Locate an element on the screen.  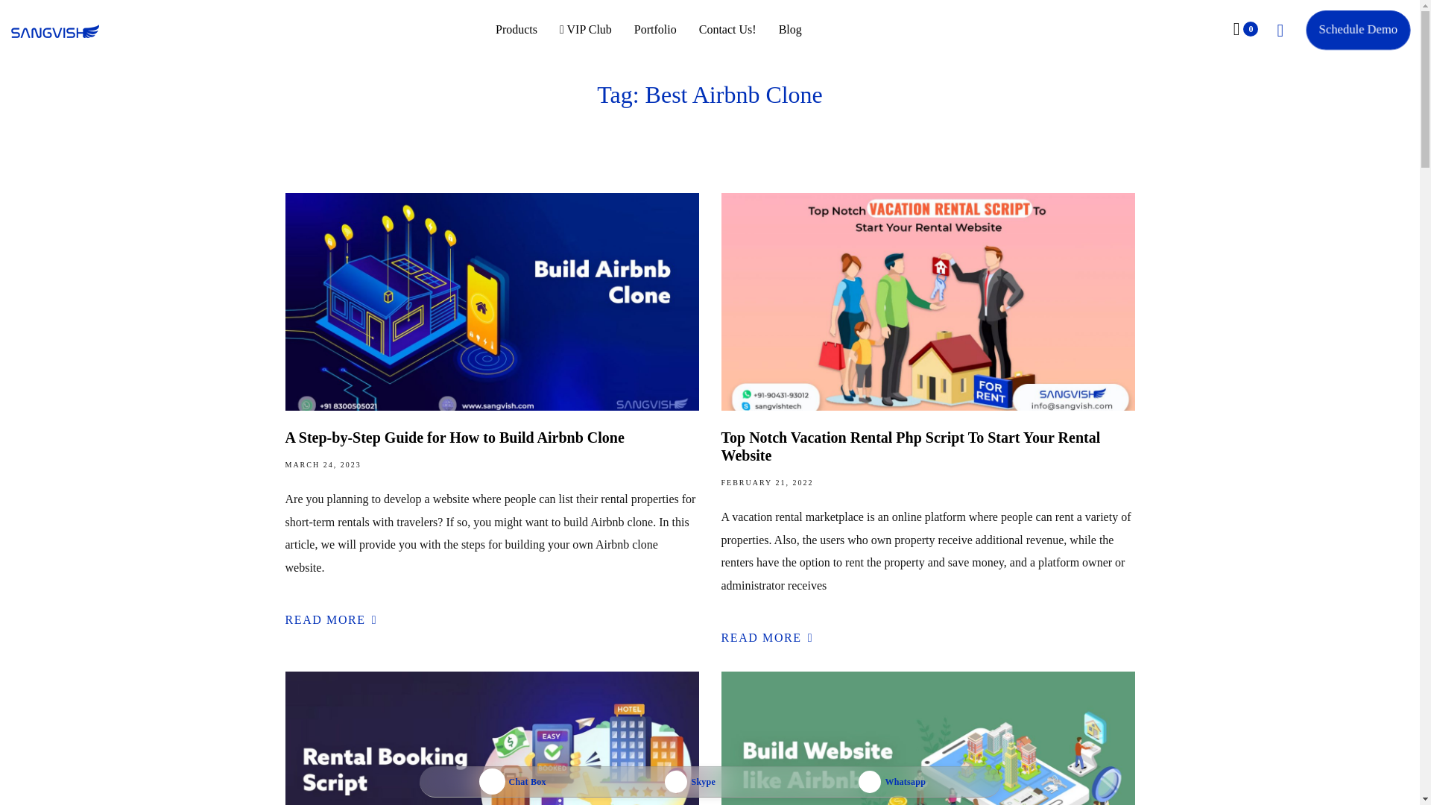
Schedule Free Demo is located at coordinates (1356, 29).